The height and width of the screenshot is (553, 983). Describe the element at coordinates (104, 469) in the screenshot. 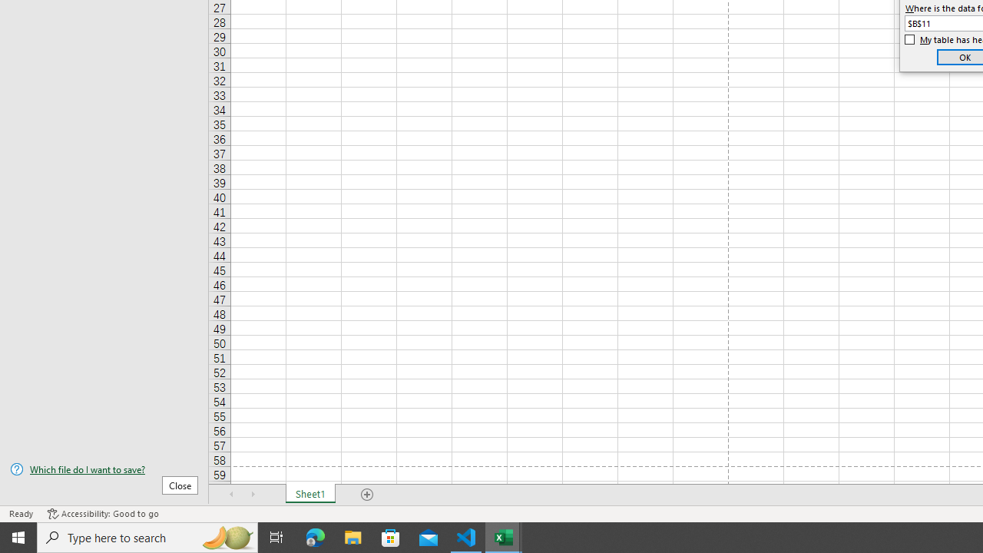

I see `Which file do I want to save?` at that location.